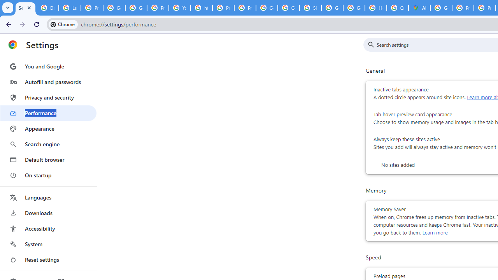  I want to click on On startup, so click(48, 175).